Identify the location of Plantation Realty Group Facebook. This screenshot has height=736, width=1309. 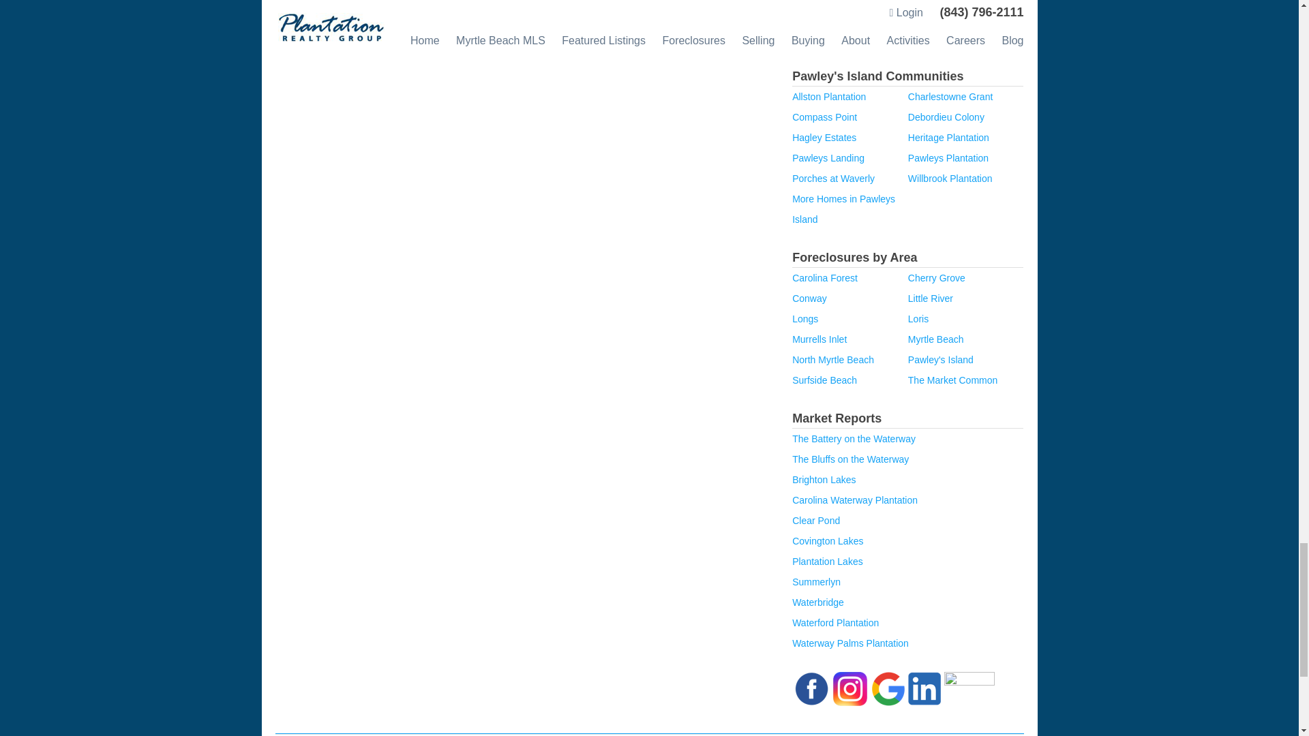
(811, 688).